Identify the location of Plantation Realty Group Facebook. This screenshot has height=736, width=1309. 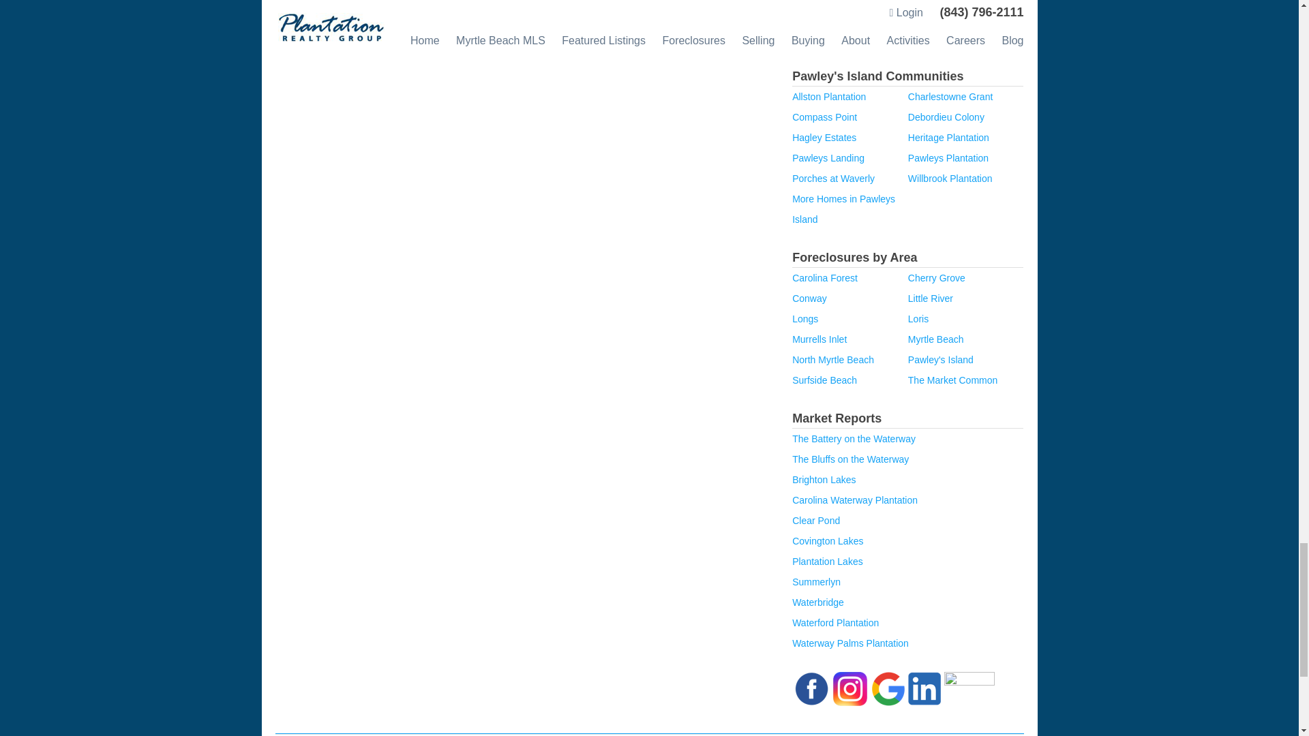
(811, 688).